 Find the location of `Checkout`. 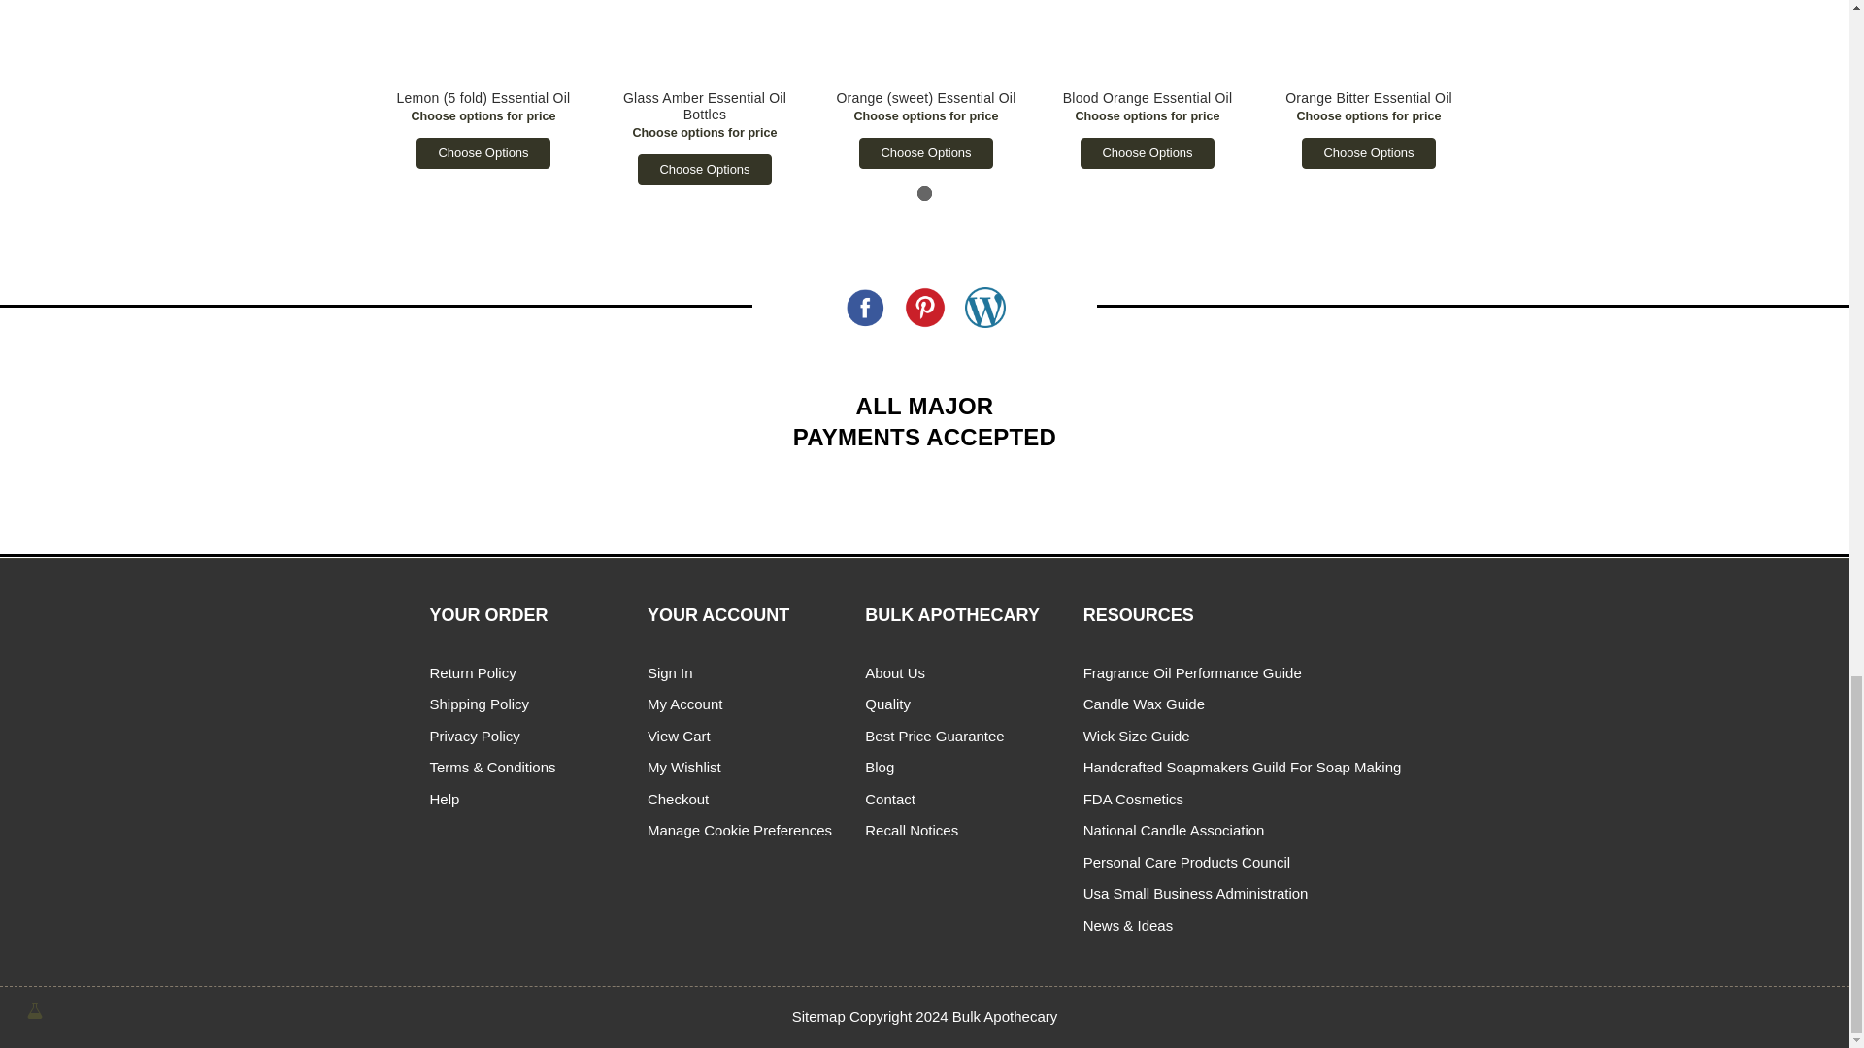

Checkout is located at coordinates (678, 799).